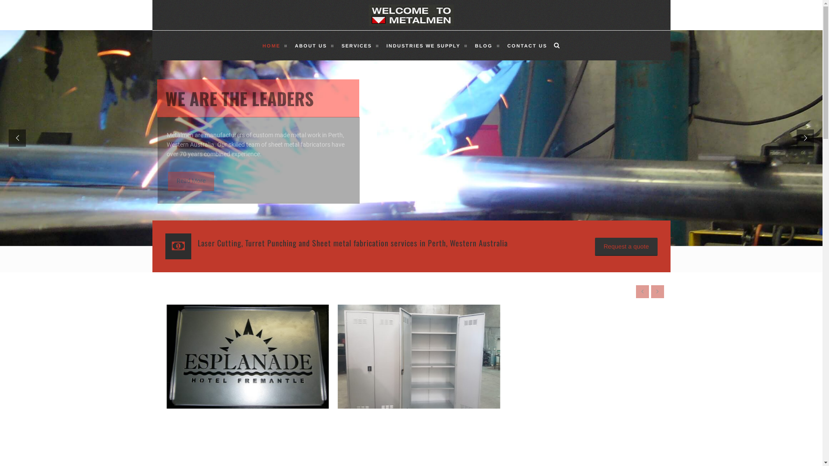  Describe the element at coordinates (411, 356) in the screenshot. I see `Laser Cutting` at that location.